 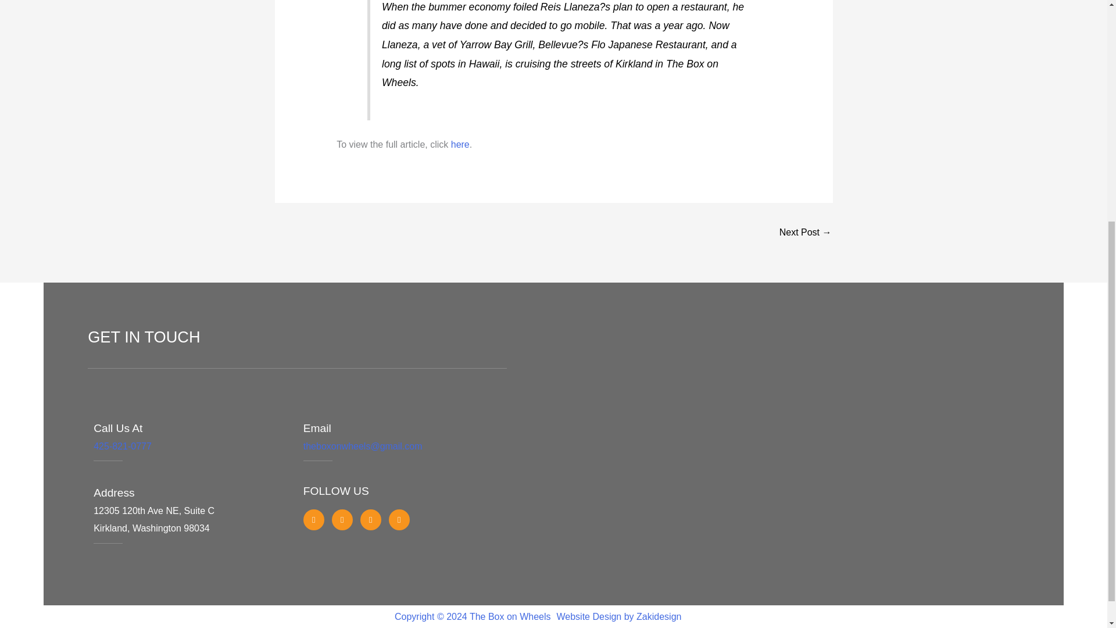 I want to click on 'The Box:' Asian-Fusion on Wheels, so click(x=805, y=234).